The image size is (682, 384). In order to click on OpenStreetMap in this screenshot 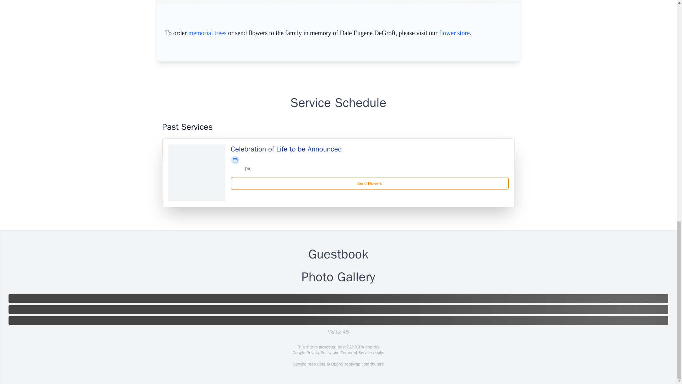, I will do `click(345, 364)`.